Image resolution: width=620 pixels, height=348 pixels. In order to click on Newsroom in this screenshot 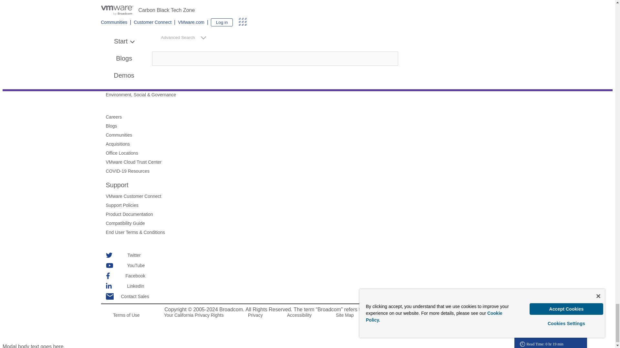, I will do `click(313, 59)`.